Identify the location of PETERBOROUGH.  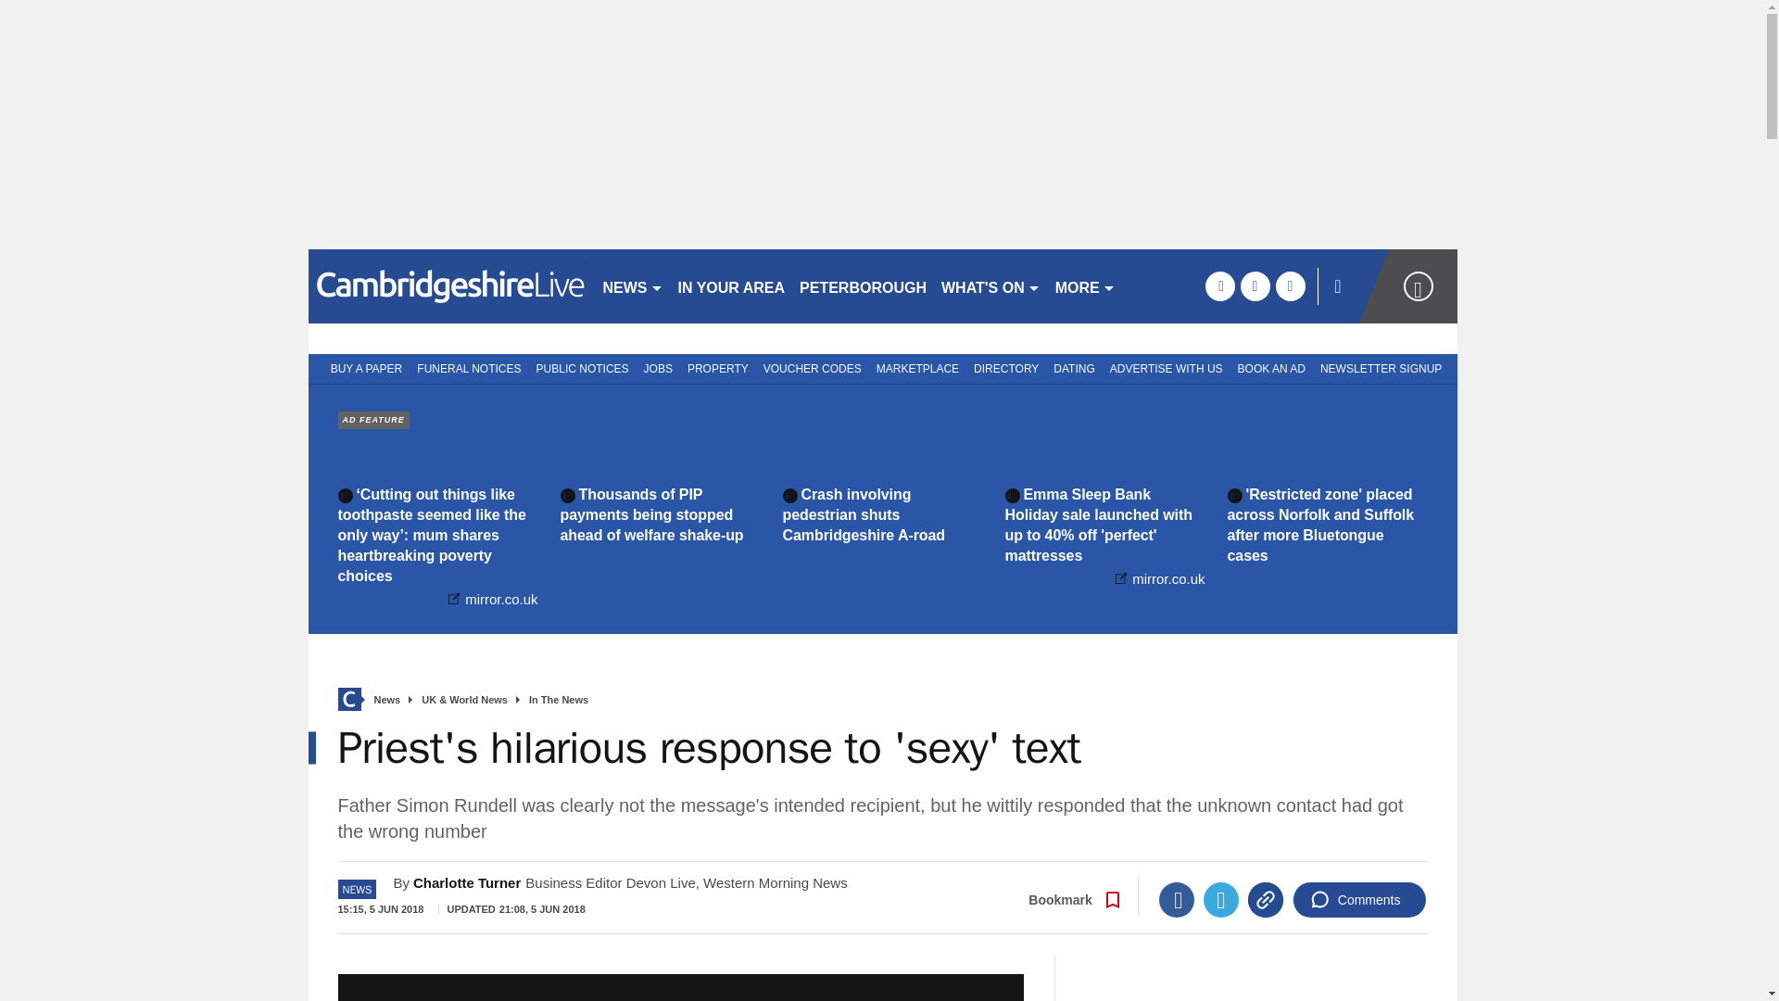
(863, 285).